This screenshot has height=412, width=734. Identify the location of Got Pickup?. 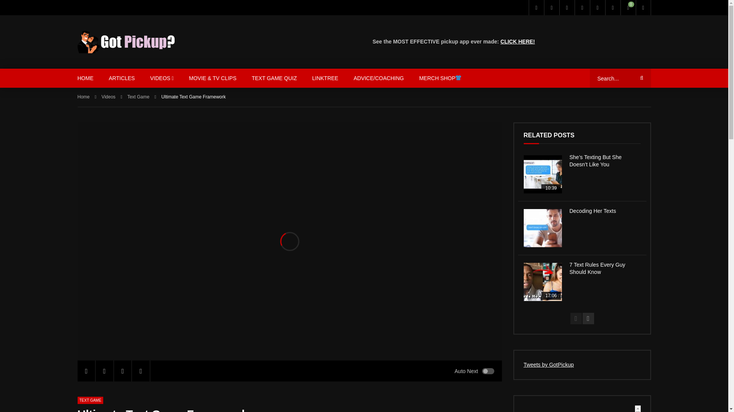
(125, 42).